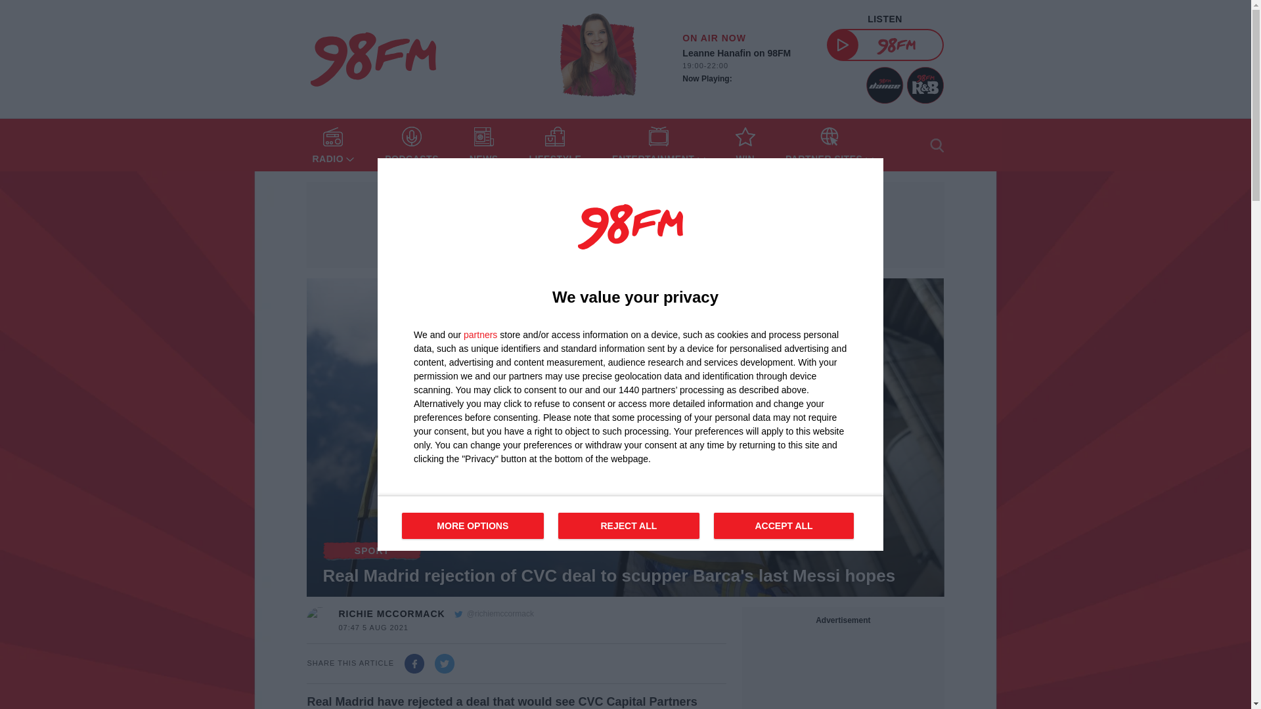 The height and width of the screenshot is (709, 1261). I want to click on PODCASTS, so click(411, 145).